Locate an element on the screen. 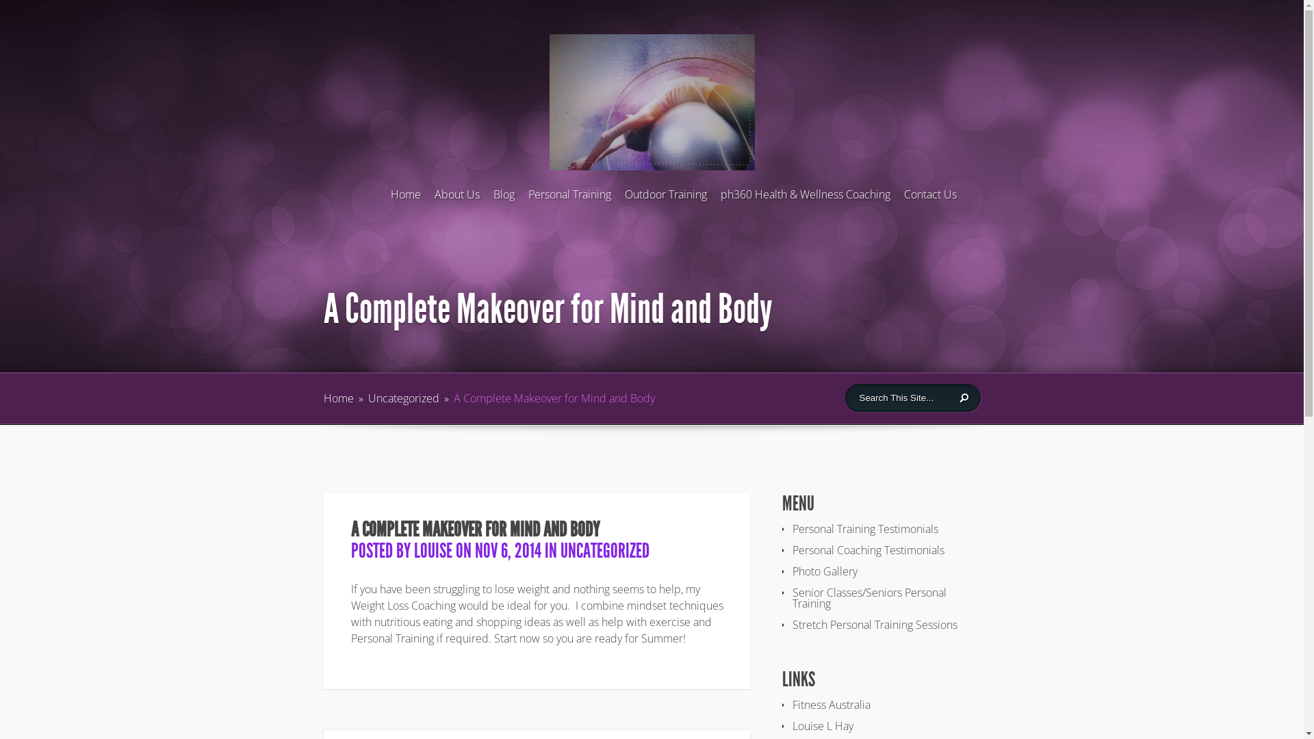 Image resolution: width=1314 pixels, height=739 pixels. Outdoor Training is located at coordinates (665, 198).